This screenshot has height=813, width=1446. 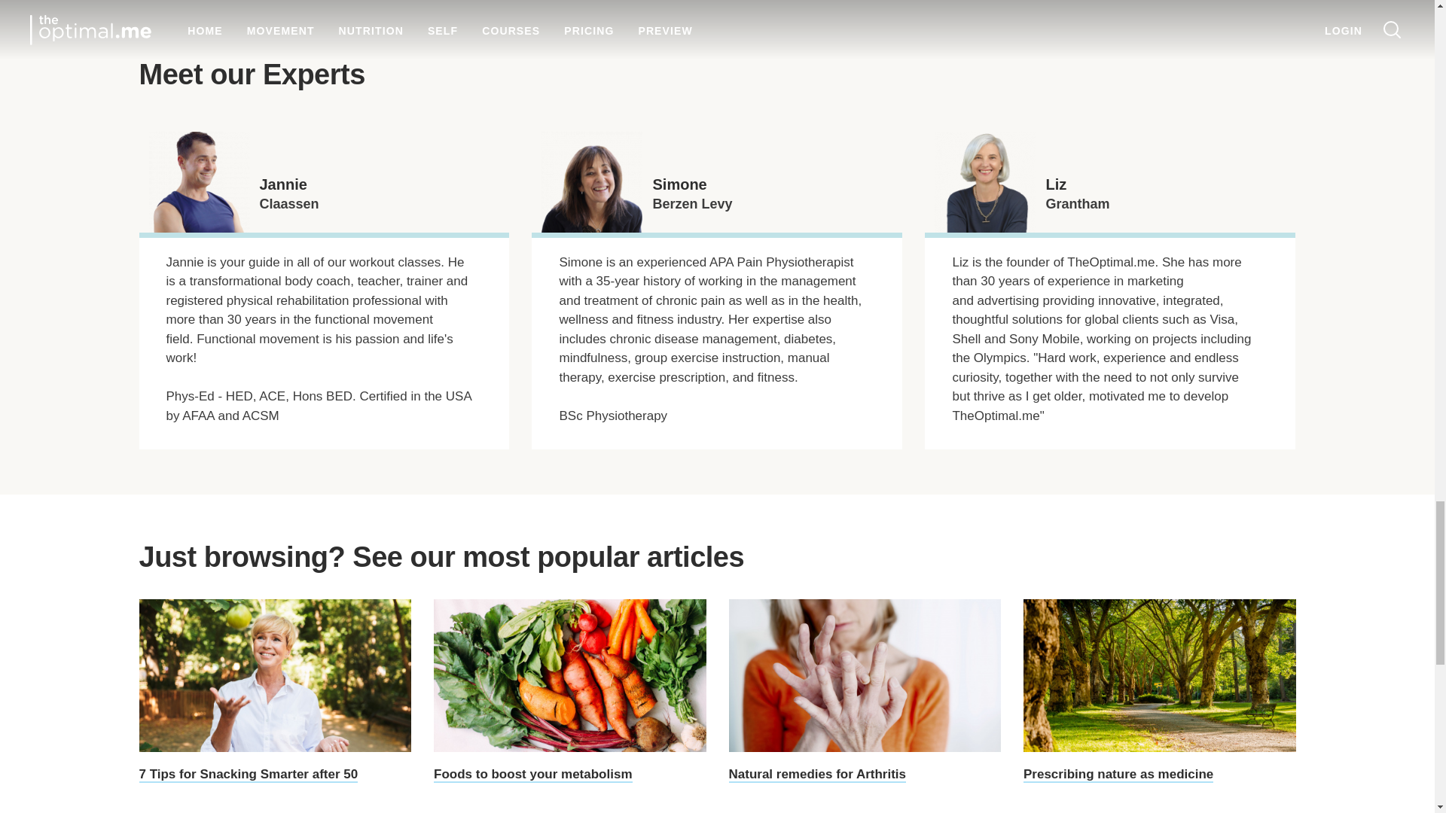 What do you see at coordinates (865, 691) in the screenshot?
I see `Natural remedies for Arthritis` at bounding box center [865, 691].